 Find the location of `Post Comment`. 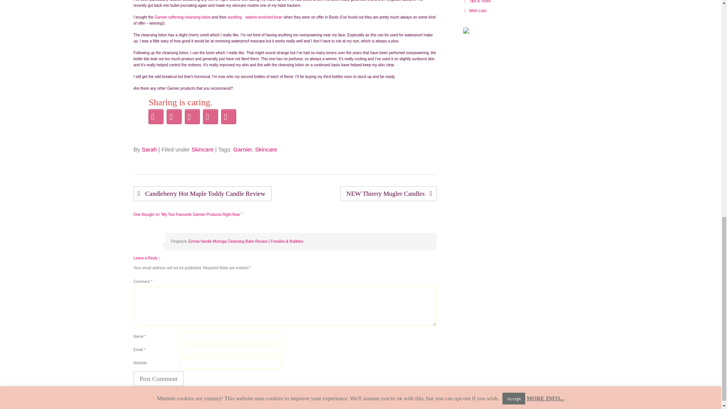

Post Comment is located at coordinates (158, 379).